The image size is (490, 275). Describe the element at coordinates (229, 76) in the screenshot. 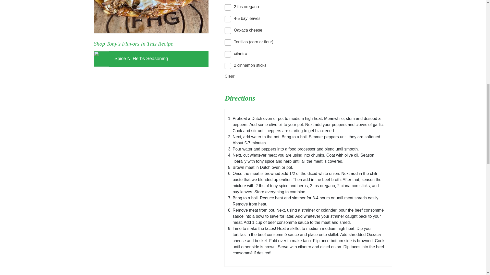

I see `Clear` at that location.